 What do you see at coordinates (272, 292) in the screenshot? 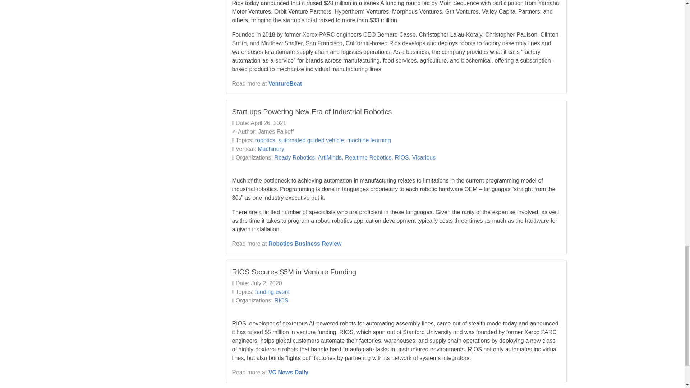
I see `funding event` at bounding box center [272, 292].